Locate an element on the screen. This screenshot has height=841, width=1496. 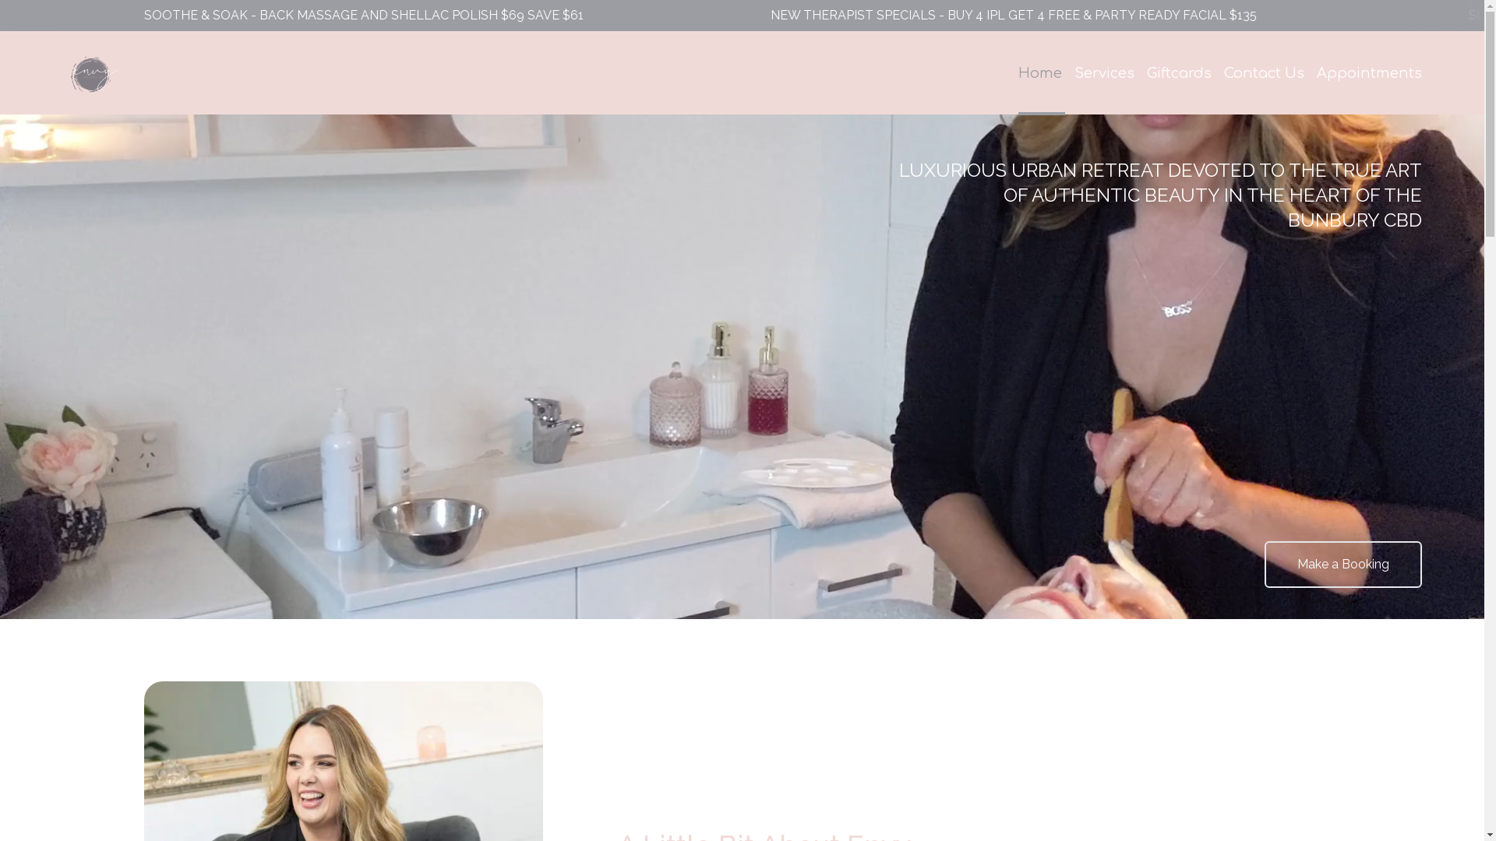
Services is located at coordinates (1105, 73).